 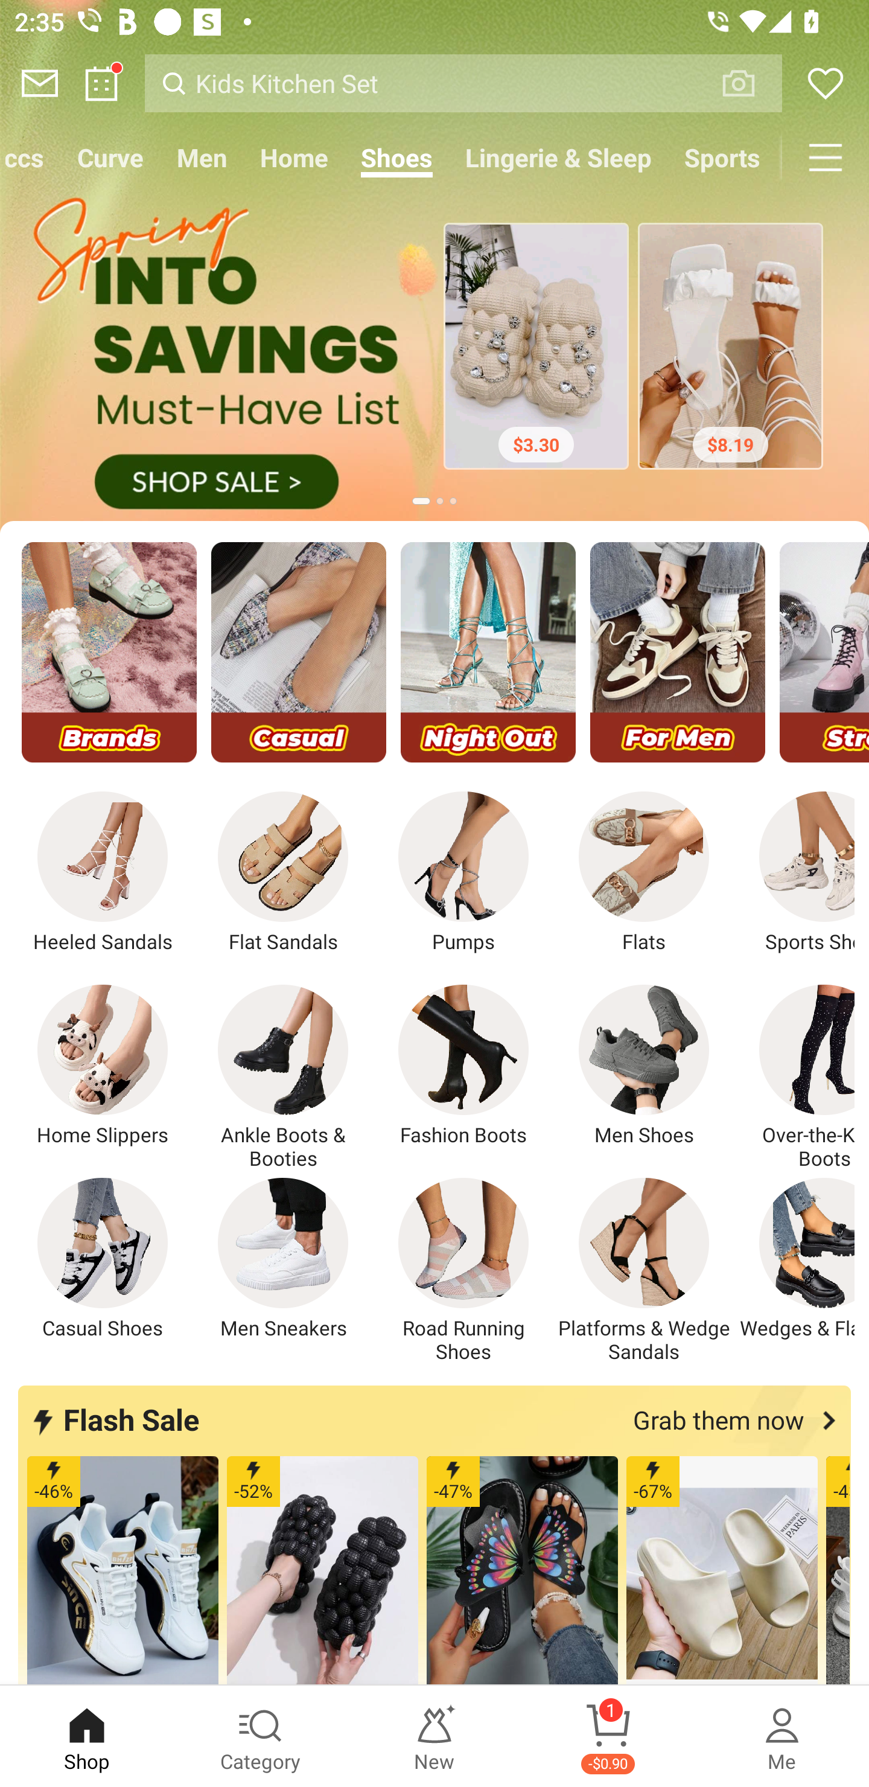 What do you see at coordinates (795, 1077) in the screenshot?
I see `Over-the-Knee Boots` at bounding box center [795, 1077].